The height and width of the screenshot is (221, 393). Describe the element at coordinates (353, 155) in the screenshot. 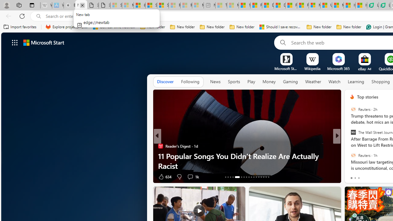

I see `Reuters` at that location.